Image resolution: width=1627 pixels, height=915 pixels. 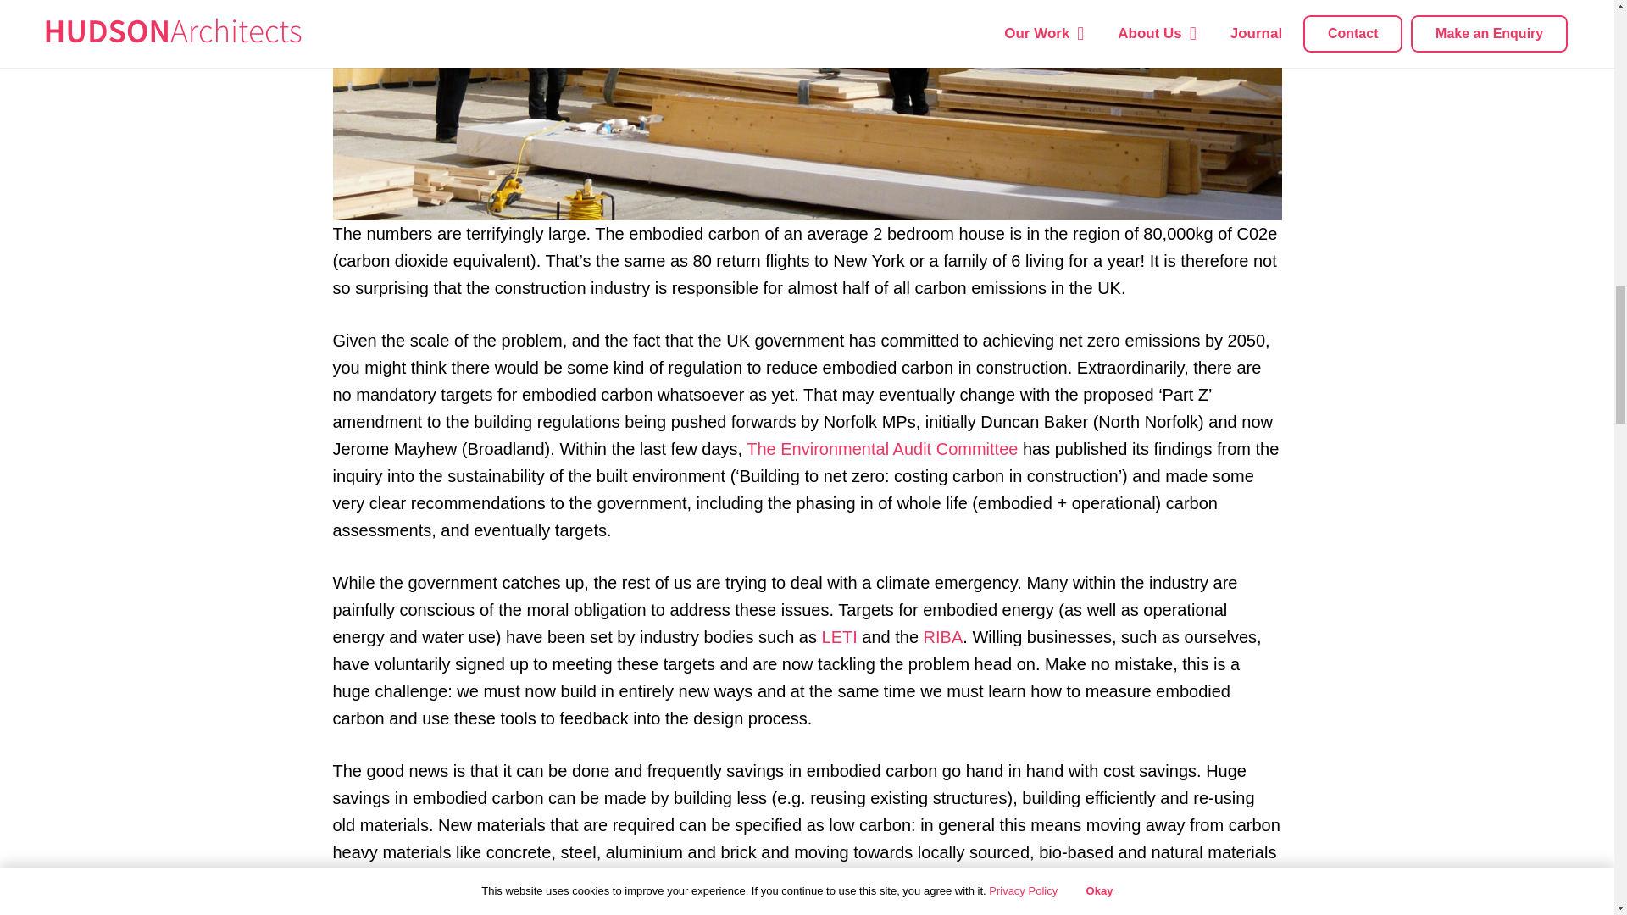 I want to click on RIBA, so click(x=943, y=636).